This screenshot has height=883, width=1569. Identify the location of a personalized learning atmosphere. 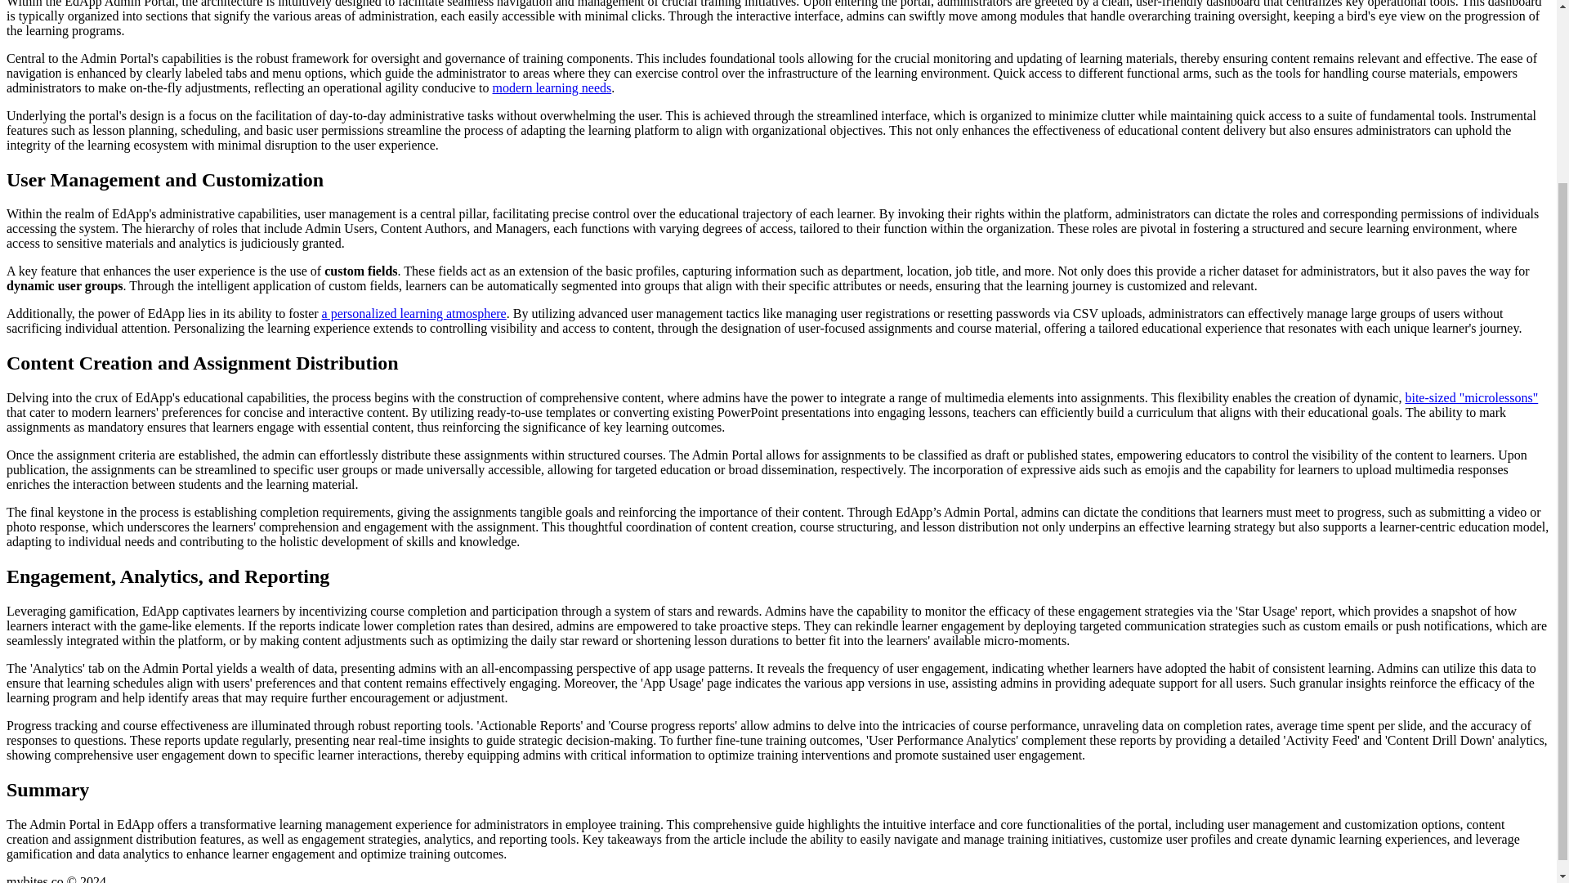
(413, 313).